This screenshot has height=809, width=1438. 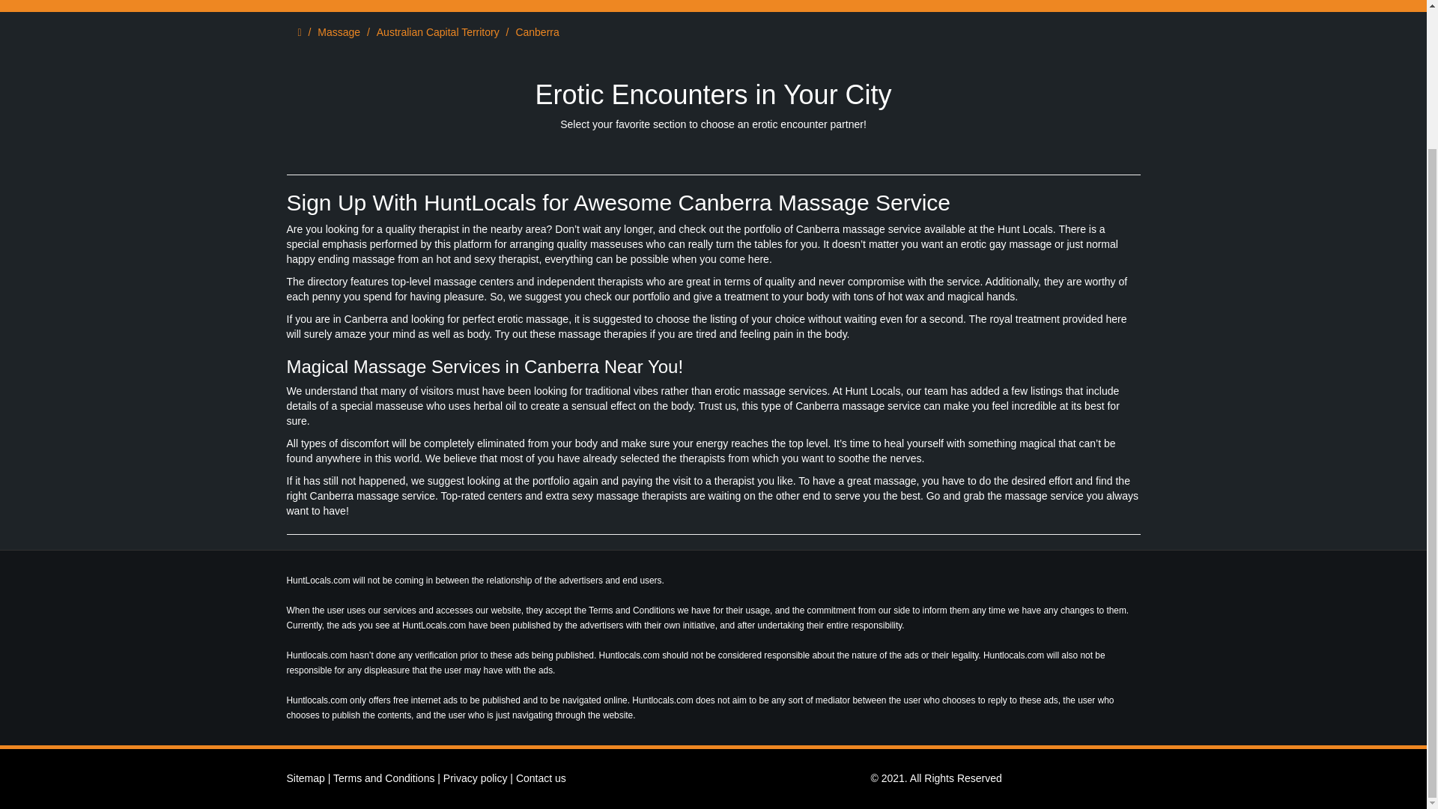 I want to click on Massage, so click(x=339, y=31).